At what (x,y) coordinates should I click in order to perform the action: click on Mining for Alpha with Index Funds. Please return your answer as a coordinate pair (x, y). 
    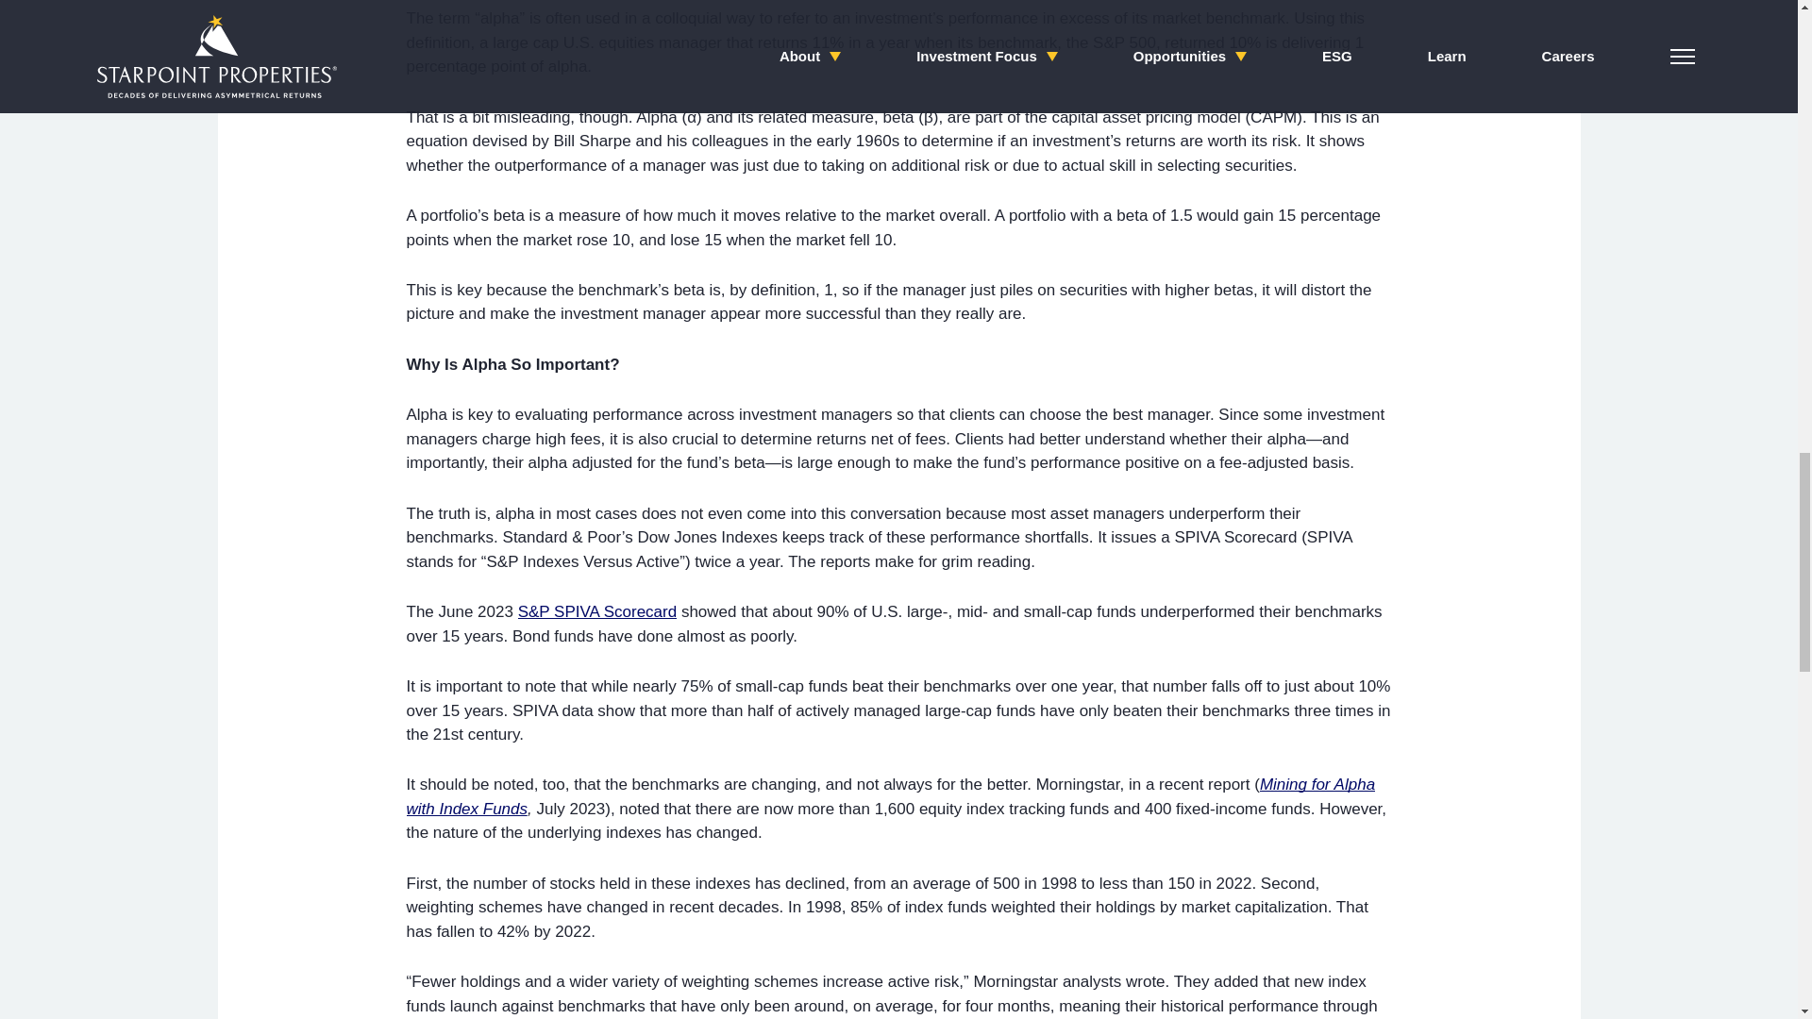
    Looking at the image, I should click on (891, 796).